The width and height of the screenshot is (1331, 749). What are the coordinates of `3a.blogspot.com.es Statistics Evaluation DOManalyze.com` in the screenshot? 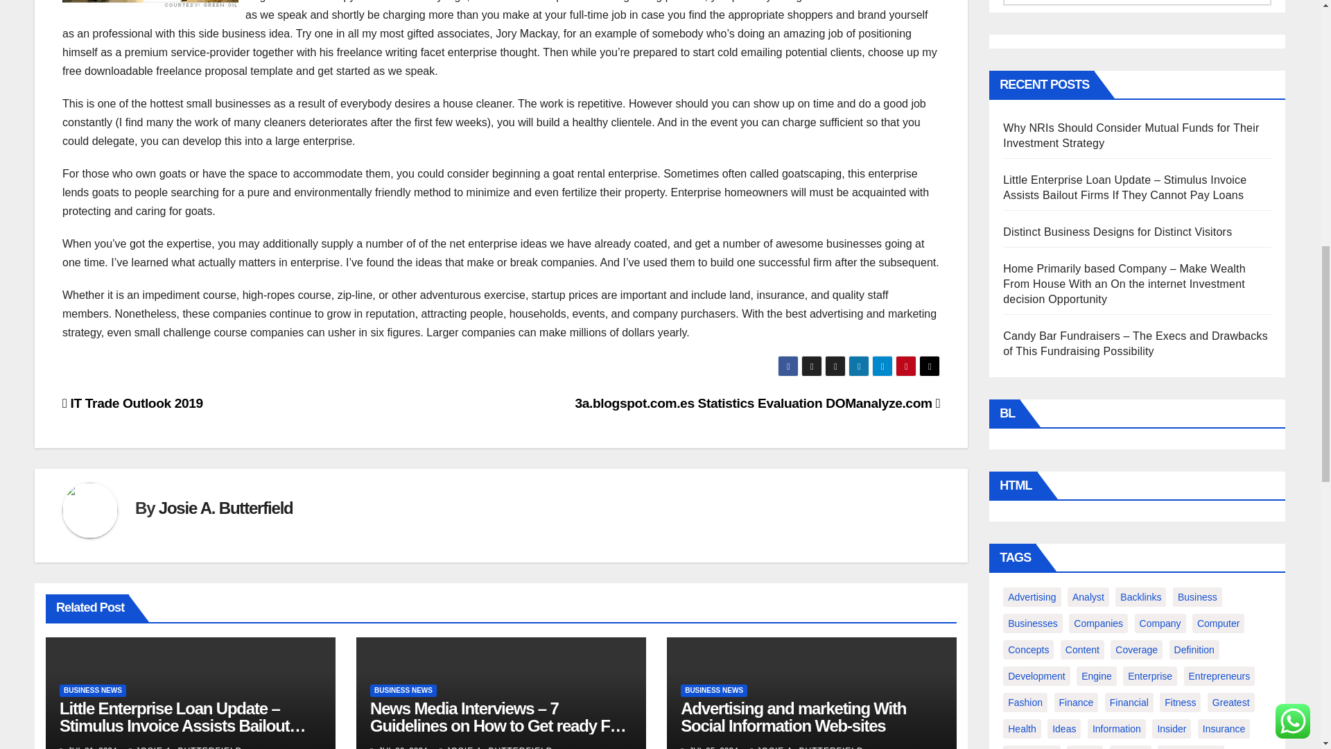 It's located at (757, 403).